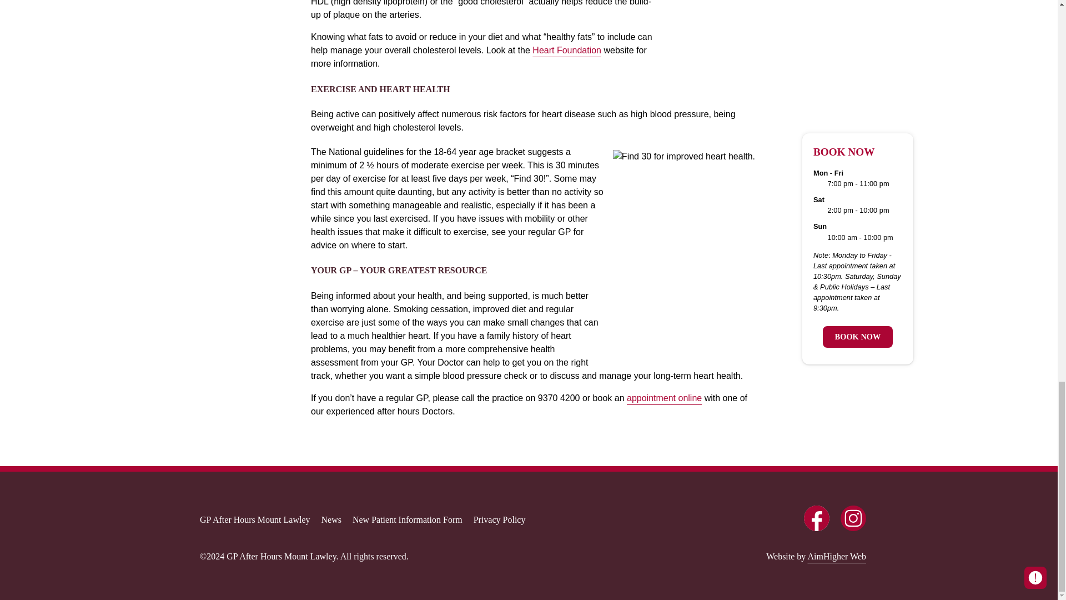 The image size is (1066, 600). What do you see at coordinates (836, 556) in the screenshot?
I see `AimHigher Web` at bounding box center [836, 556].